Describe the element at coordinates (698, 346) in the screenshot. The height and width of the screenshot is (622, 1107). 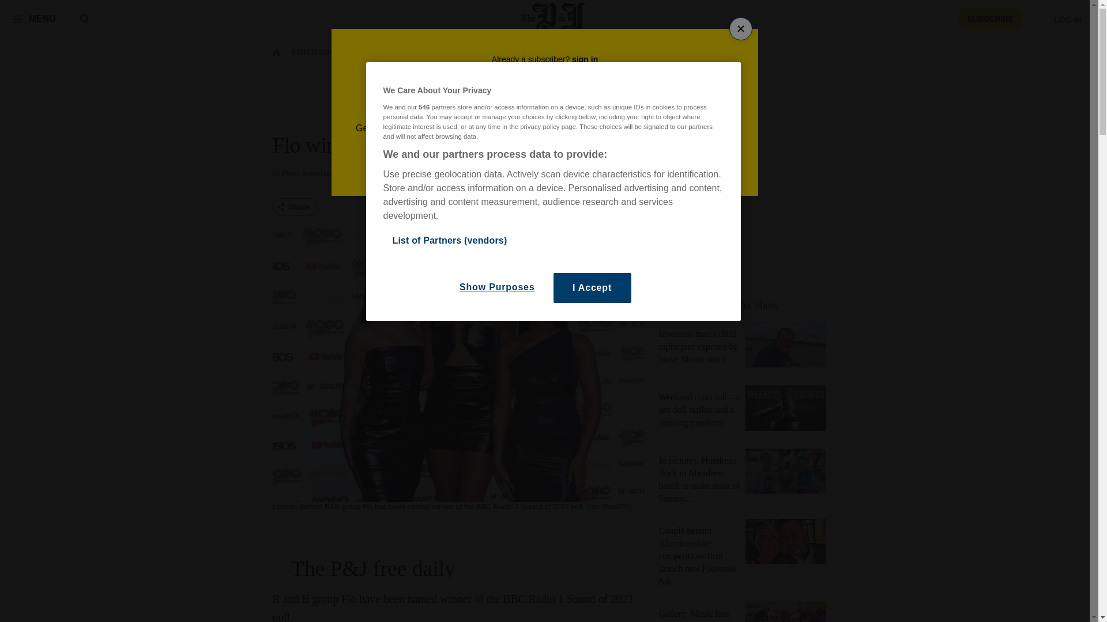
I see `Inverness man's child rapist past exposed by brave Moray mum` at that location.